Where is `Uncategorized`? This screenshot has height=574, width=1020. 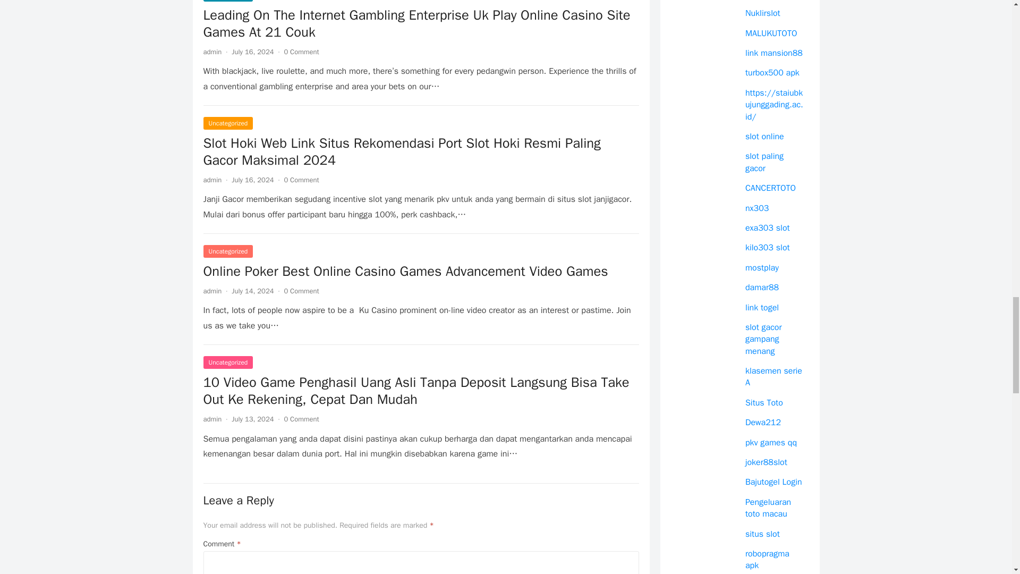
Uncategorized is located at coordinates (228, 1).